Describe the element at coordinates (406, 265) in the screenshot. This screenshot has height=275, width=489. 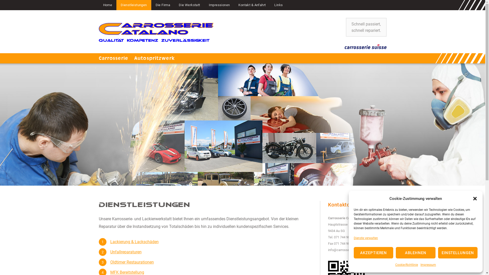
I see `Cookie-Richtlinie` at that location.